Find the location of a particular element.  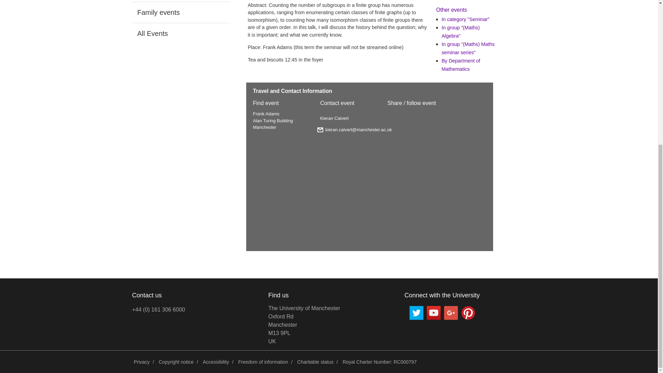

All Events is located at coordinates (181, 1).